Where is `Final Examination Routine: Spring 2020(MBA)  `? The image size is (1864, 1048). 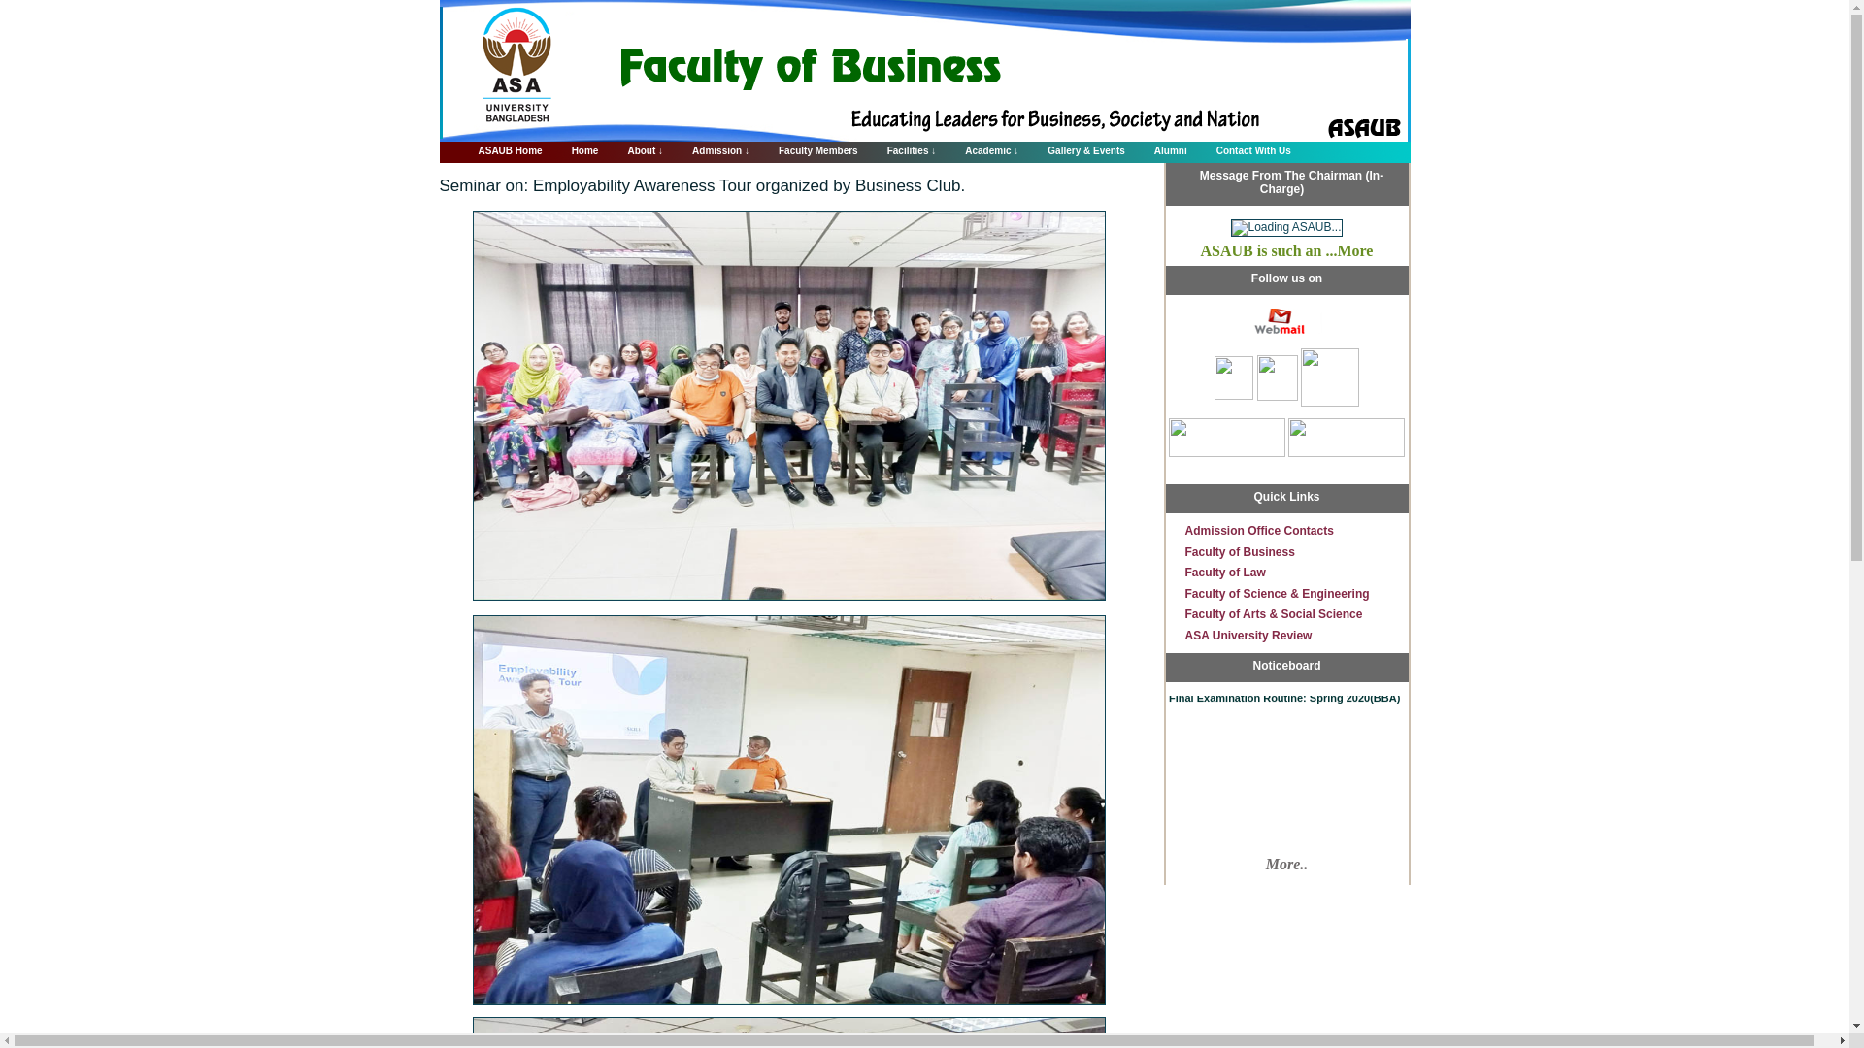
Final Examination Routine: Spring 2020(MBA)   is located at coordinates (1284, 671).